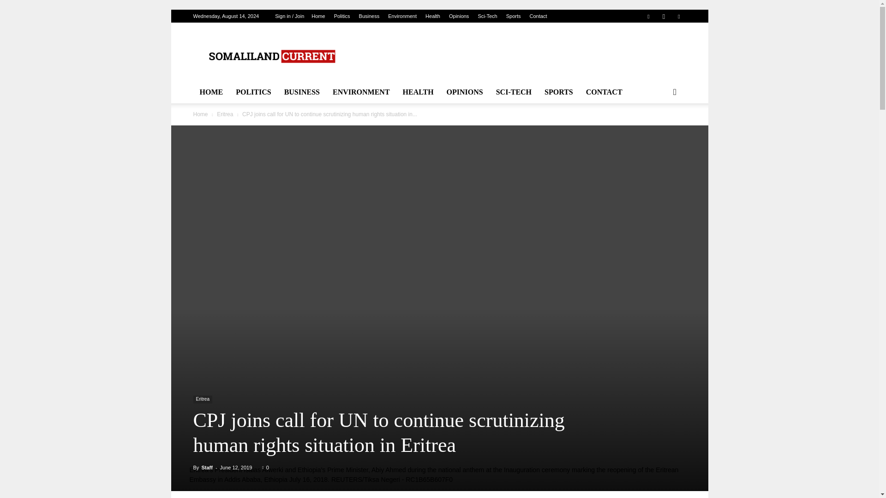  I want to click on Politics, so click(341, 16).